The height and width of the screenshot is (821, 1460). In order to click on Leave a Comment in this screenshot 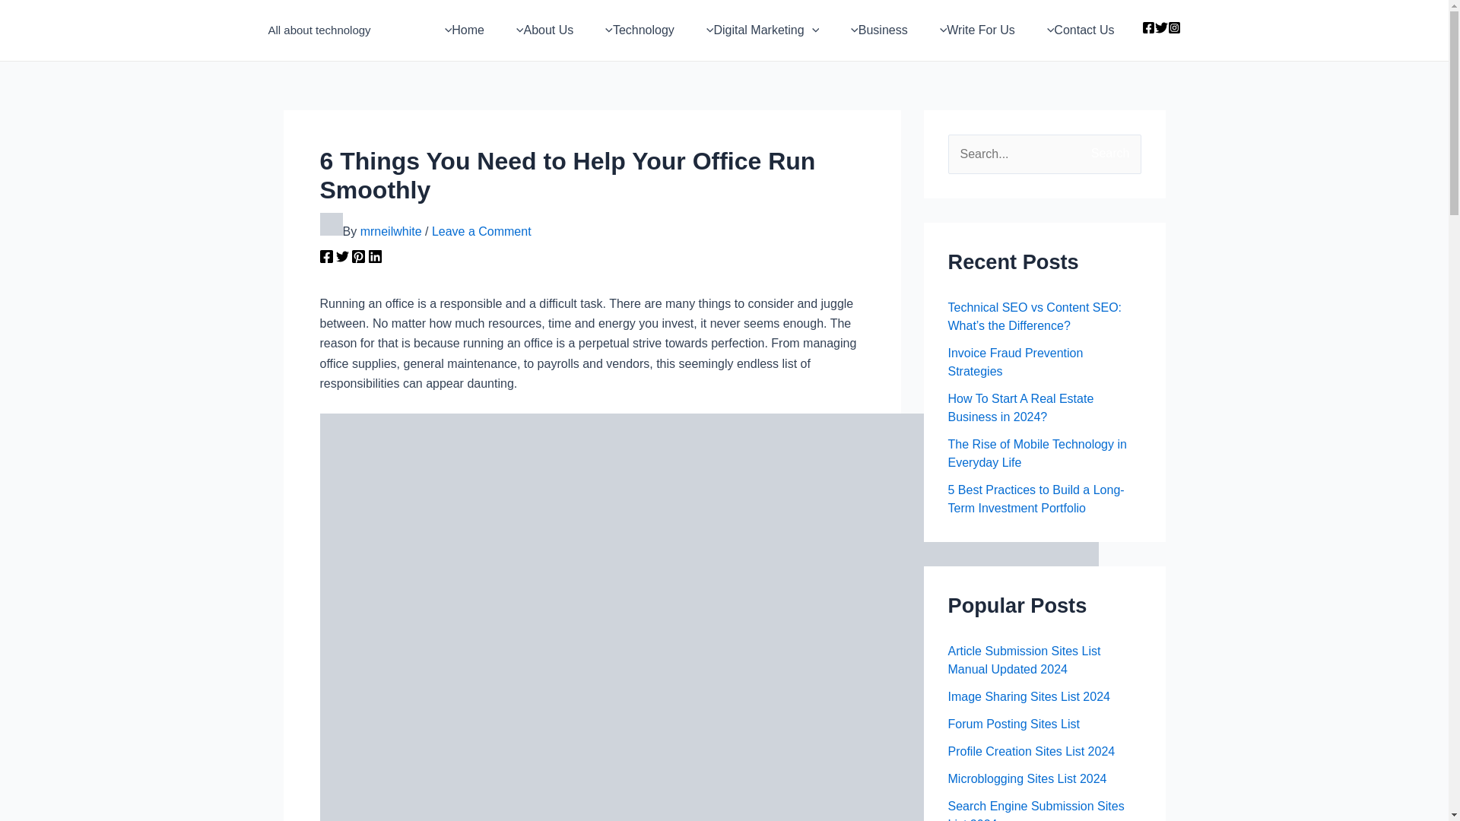, I will do `click(481, 231)`.